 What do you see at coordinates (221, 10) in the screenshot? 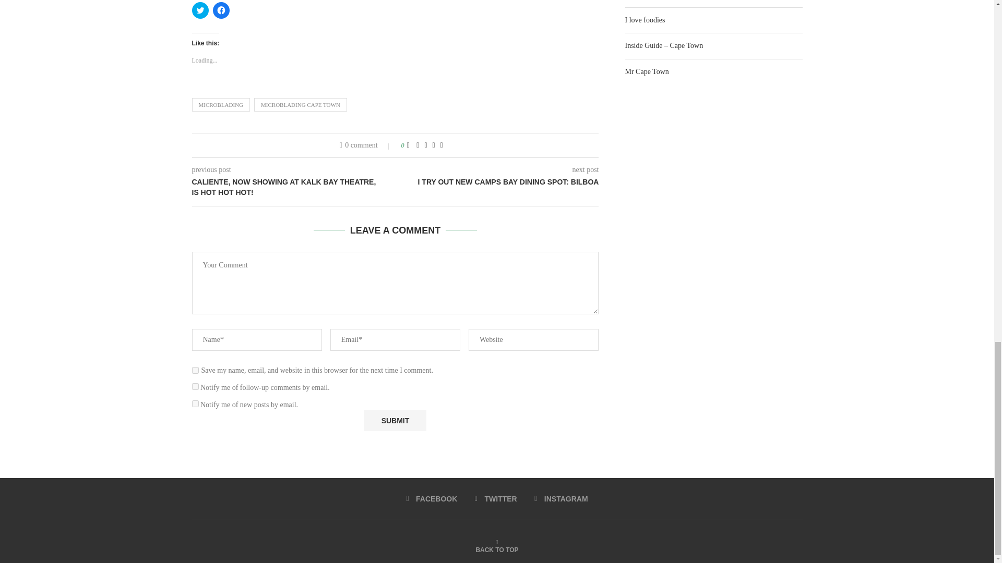
I see `Click to share on Facebook` at bounding box center [221, 10].